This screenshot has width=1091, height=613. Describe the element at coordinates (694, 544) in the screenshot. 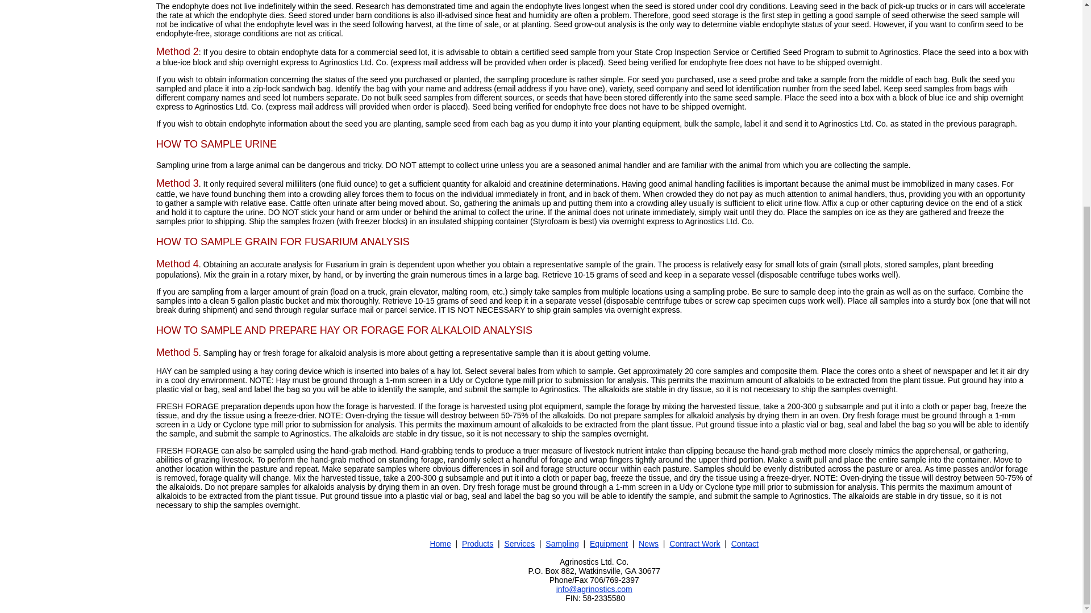

I see `Contract Work` at that location.